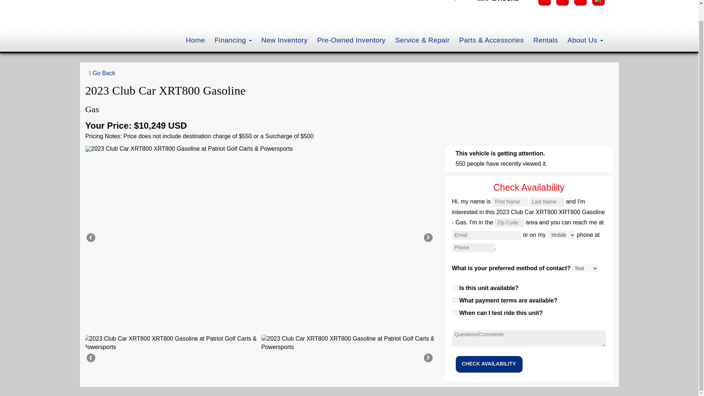  I want to click on Pre-Owned Inventory, so click(351, 40).